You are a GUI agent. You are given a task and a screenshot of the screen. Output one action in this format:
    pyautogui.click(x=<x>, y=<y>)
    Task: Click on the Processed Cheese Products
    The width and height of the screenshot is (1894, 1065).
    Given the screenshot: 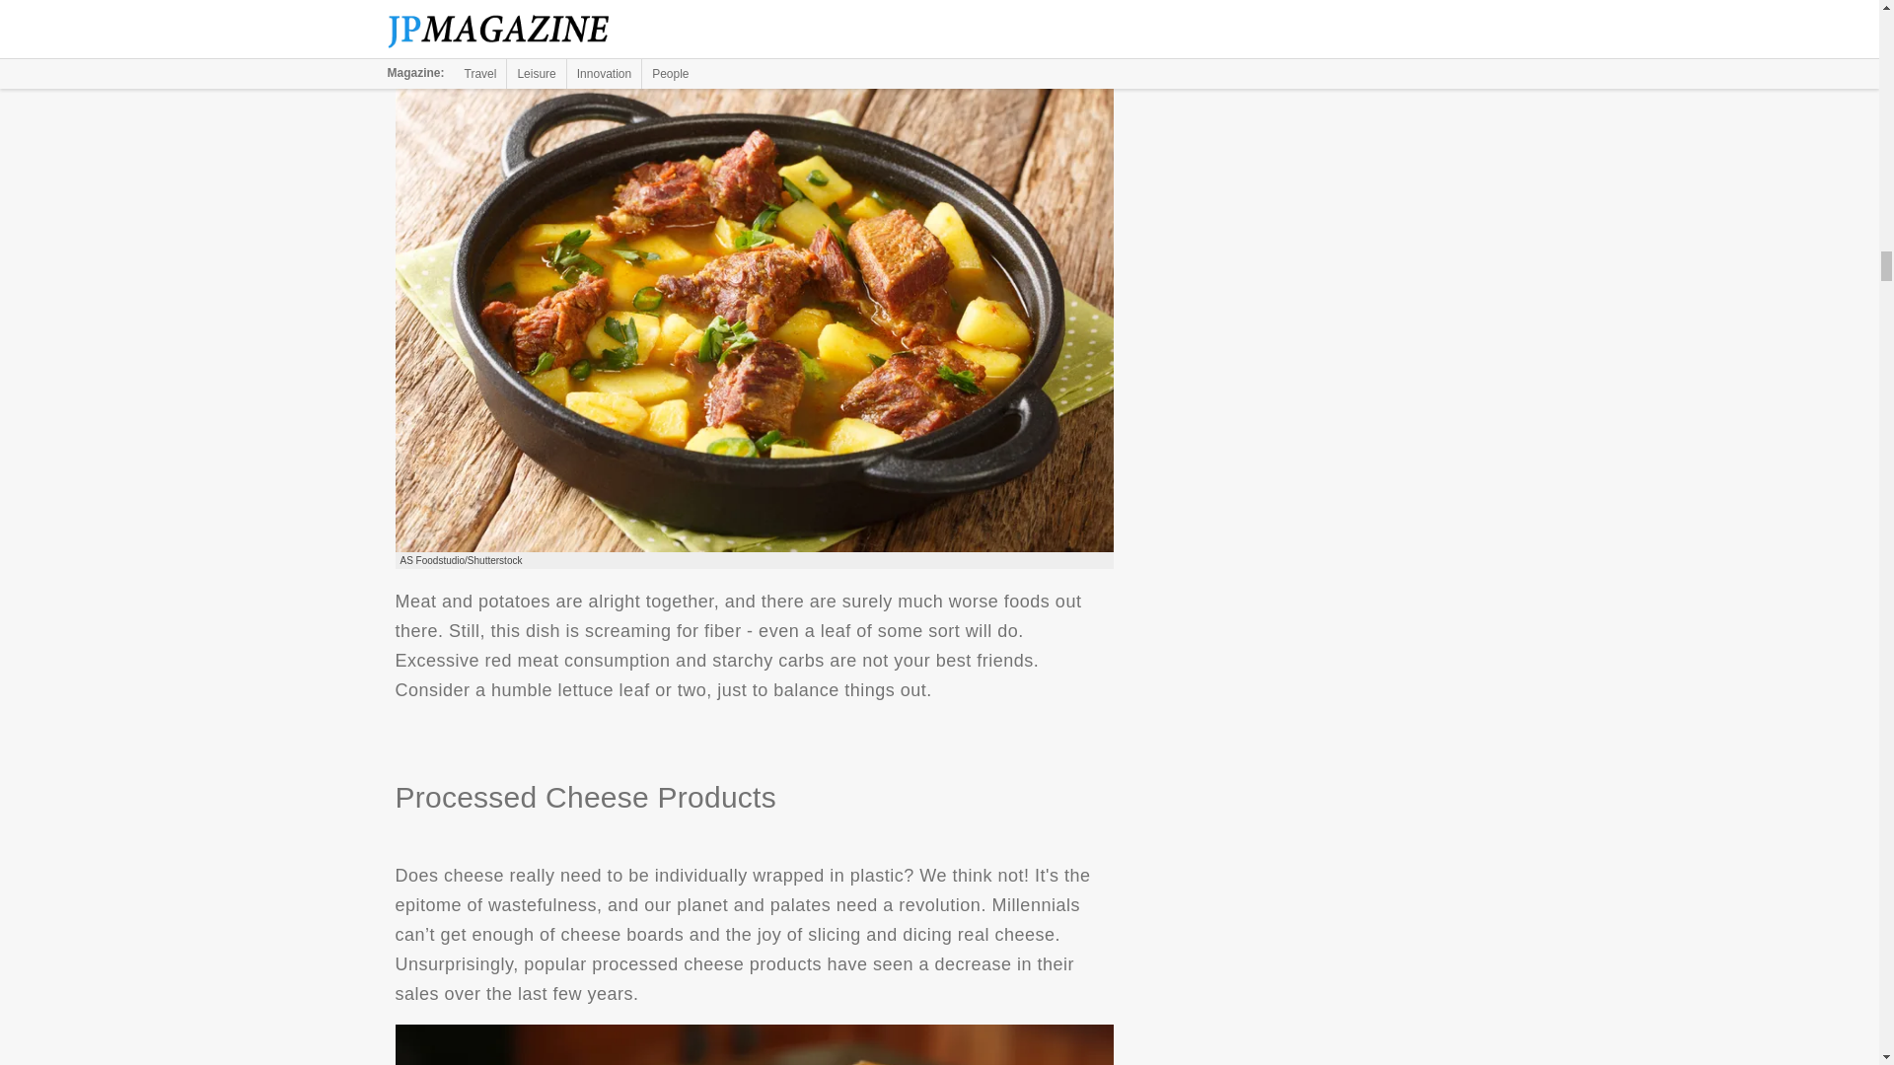 What is the action you would take?
    pyautogui.click(x=754, y=1043)
    